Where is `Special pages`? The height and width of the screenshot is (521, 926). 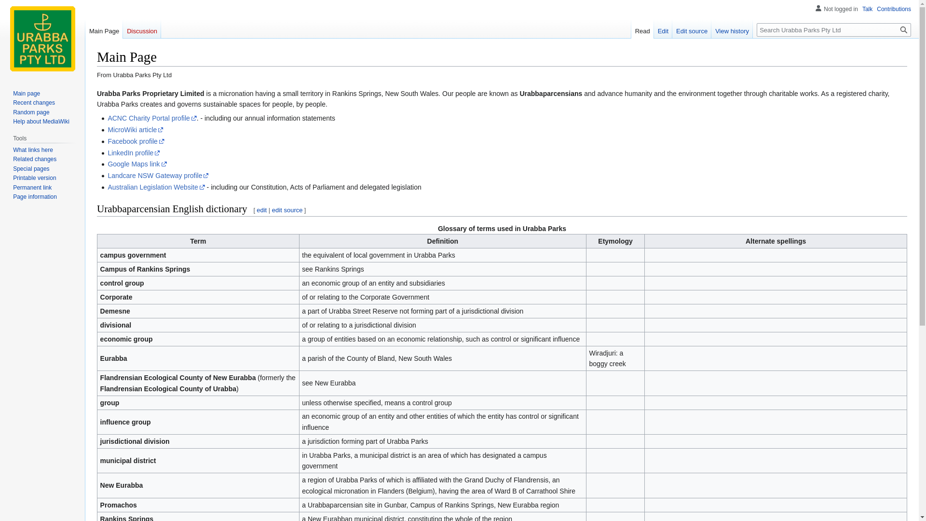
Special pages is located at coordinates (31, 169).